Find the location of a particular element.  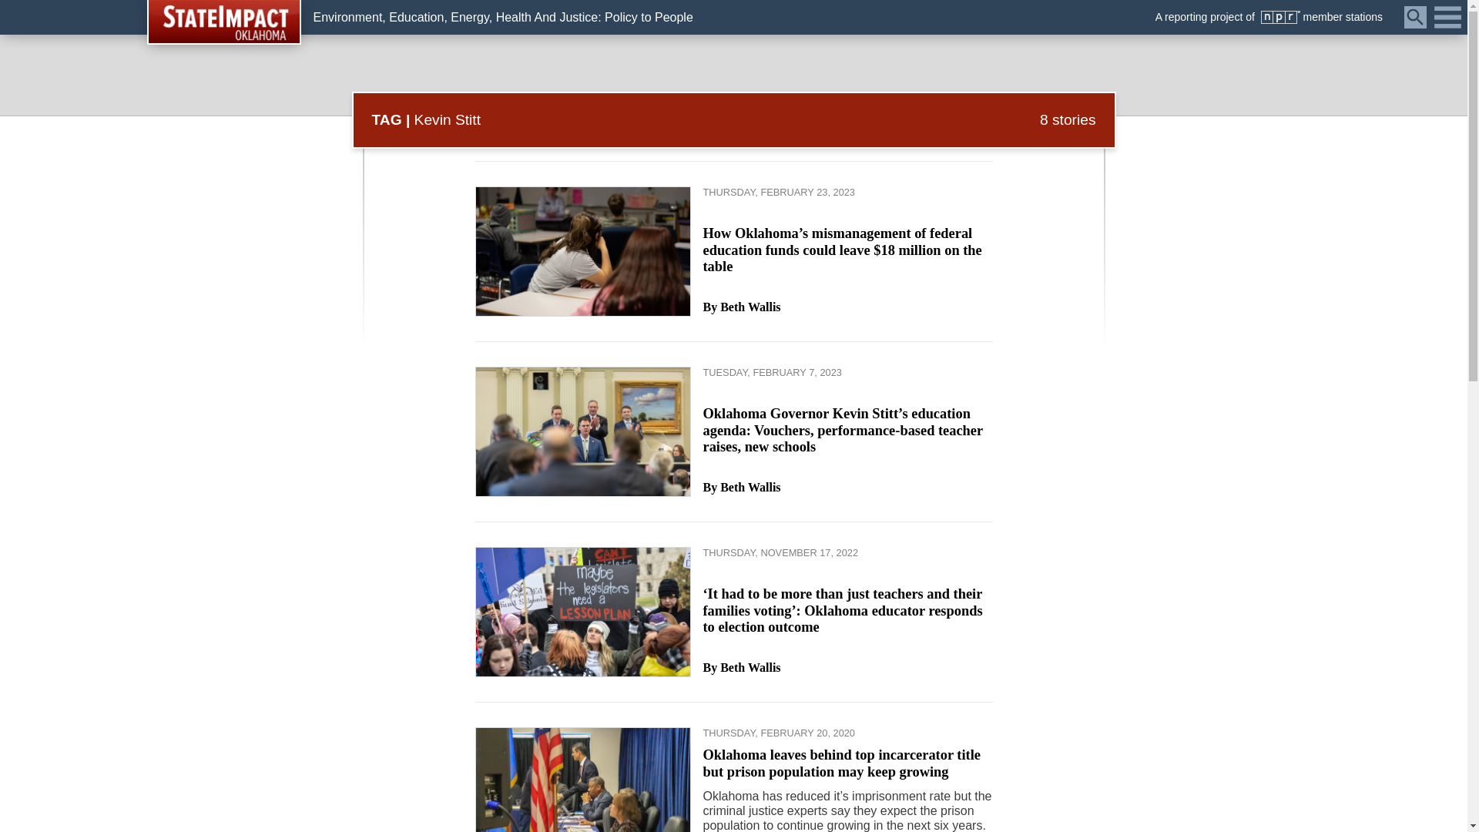

Beth Wallis is located at coordinates (750, 667).